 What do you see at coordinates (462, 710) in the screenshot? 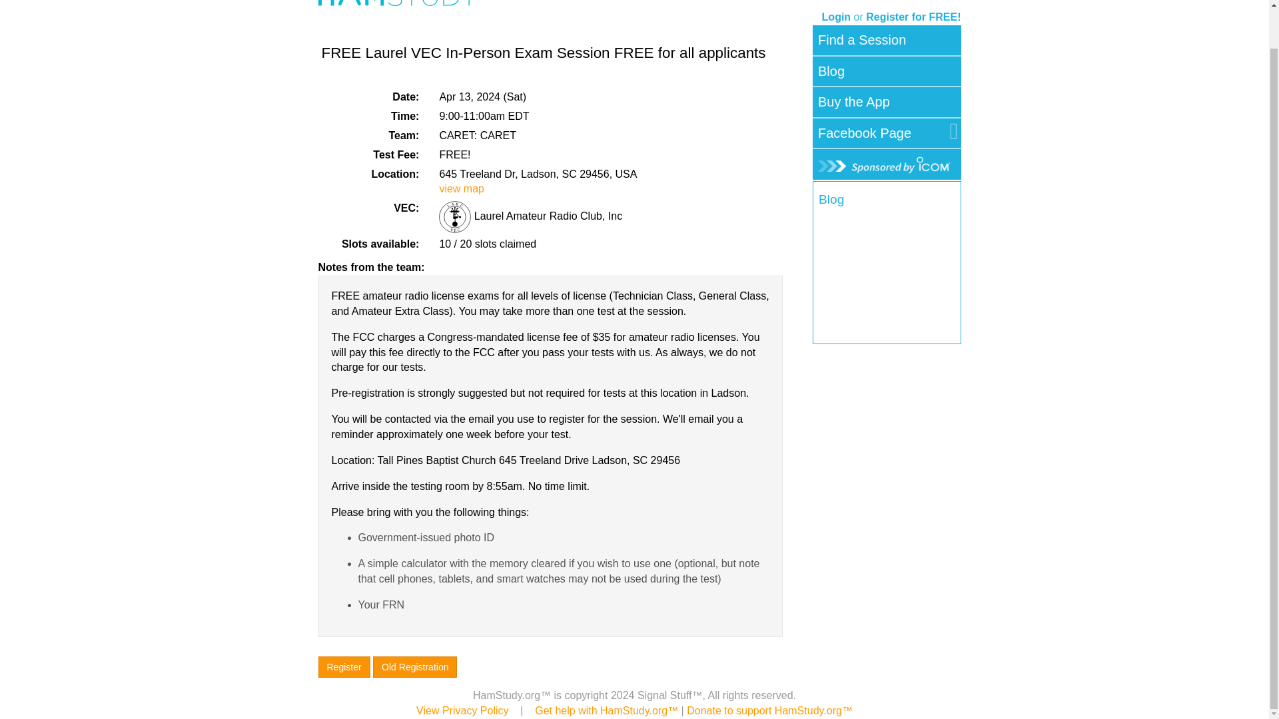
I see `View Privacy Policy` at bounding box center [462, 710].